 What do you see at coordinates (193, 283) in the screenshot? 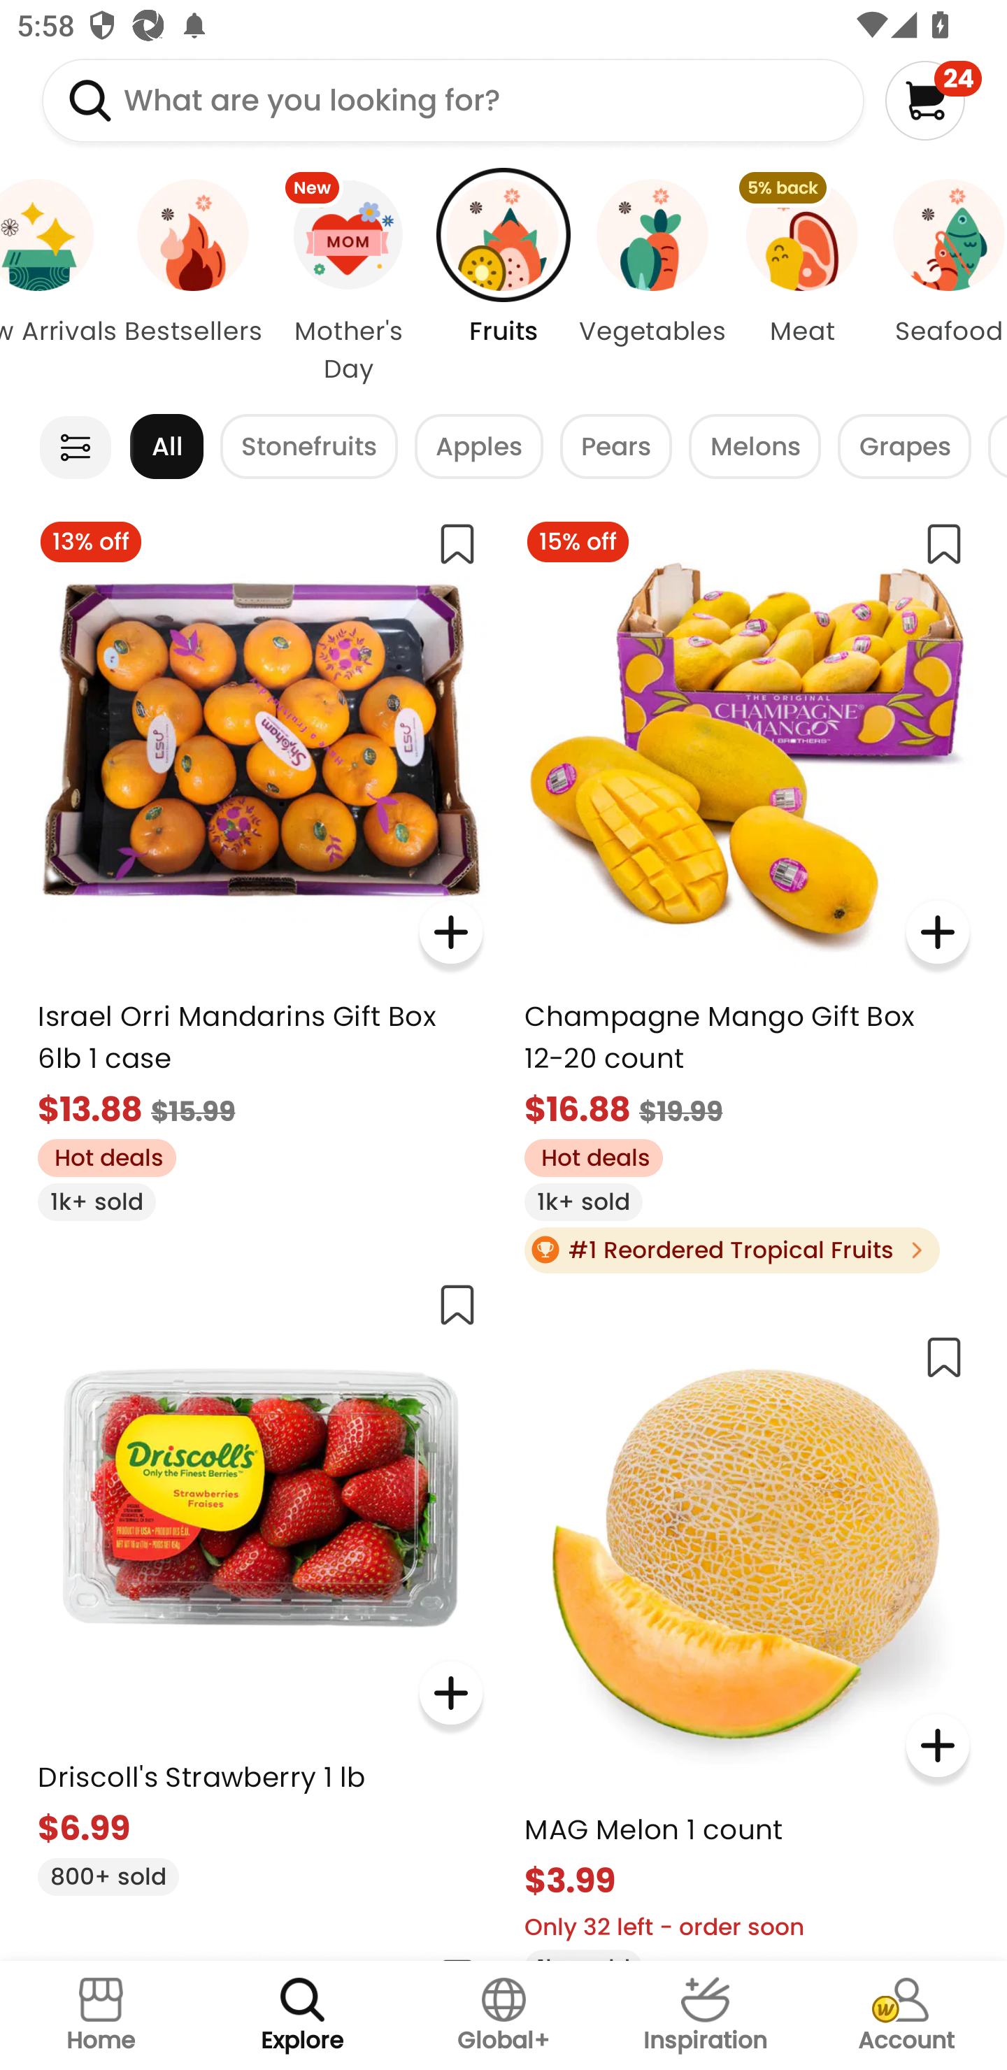
I see `Bestsellers` at bounding box center [193, 283].